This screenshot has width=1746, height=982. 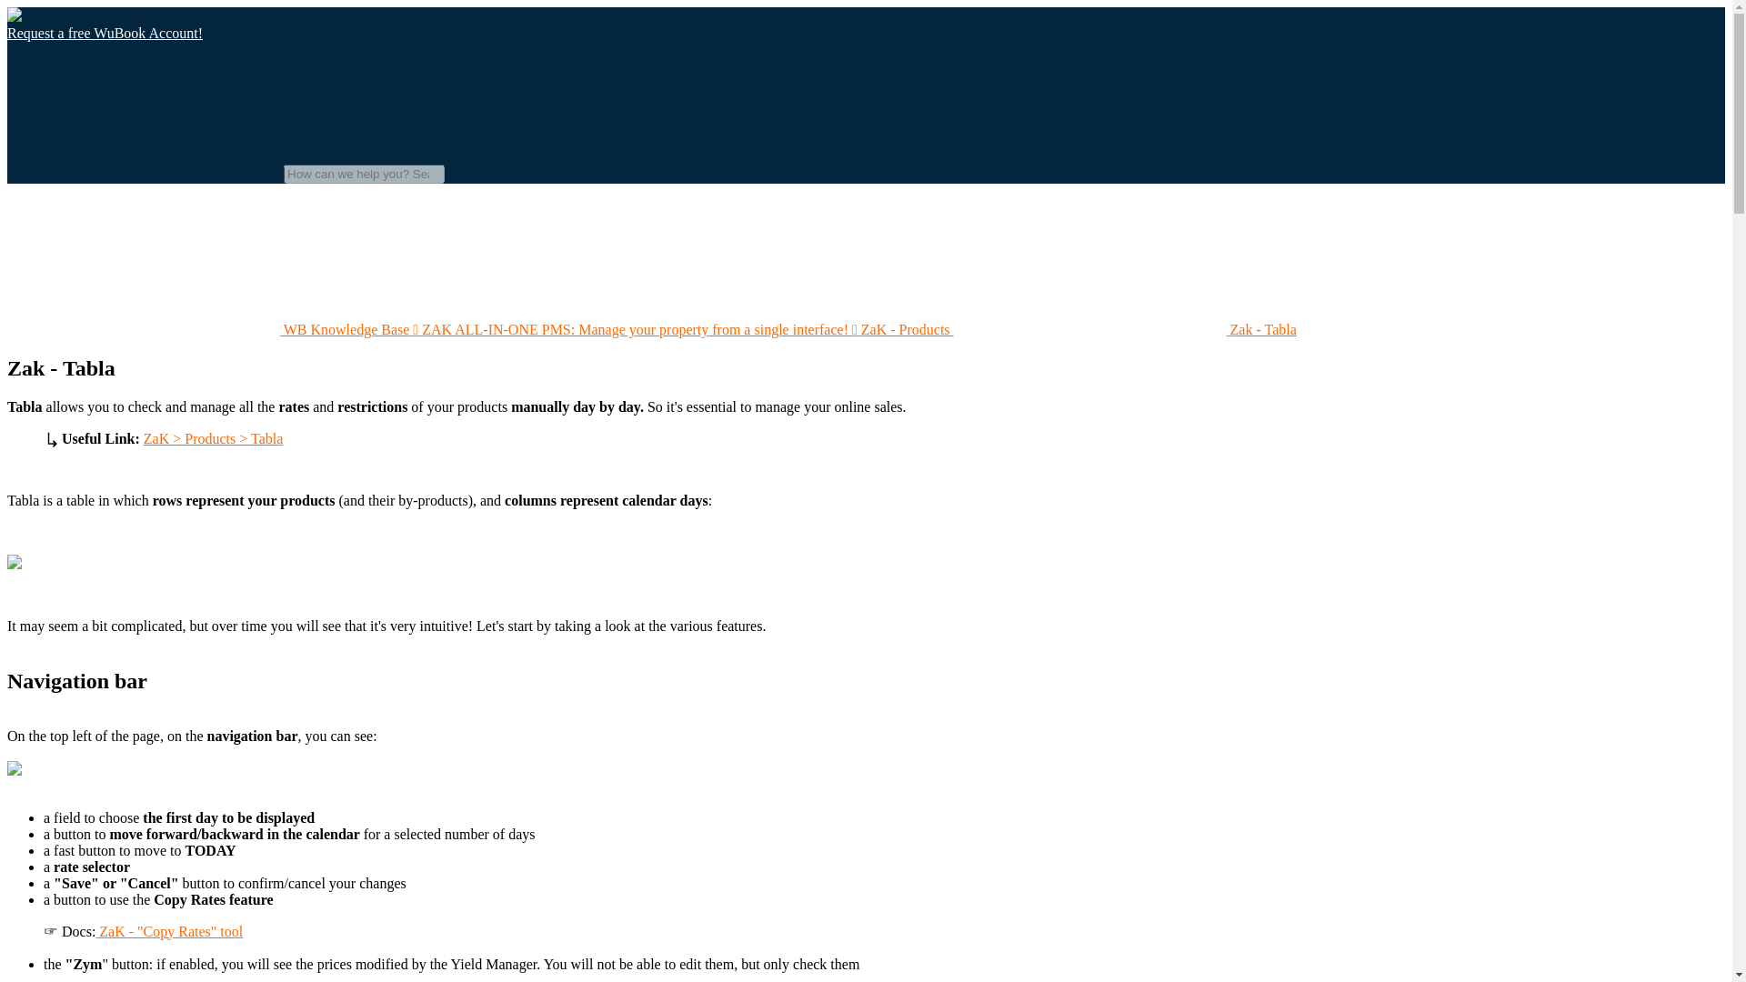 I want to click on Request a free WuBook Account!, so click(x=104, y=33).